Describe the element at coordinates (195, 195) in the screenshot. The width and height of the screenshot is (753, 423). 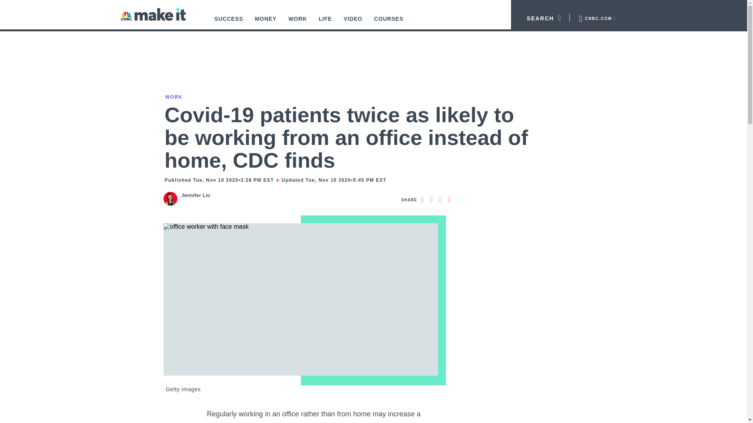
I see `Jennifer Liu` at that location.